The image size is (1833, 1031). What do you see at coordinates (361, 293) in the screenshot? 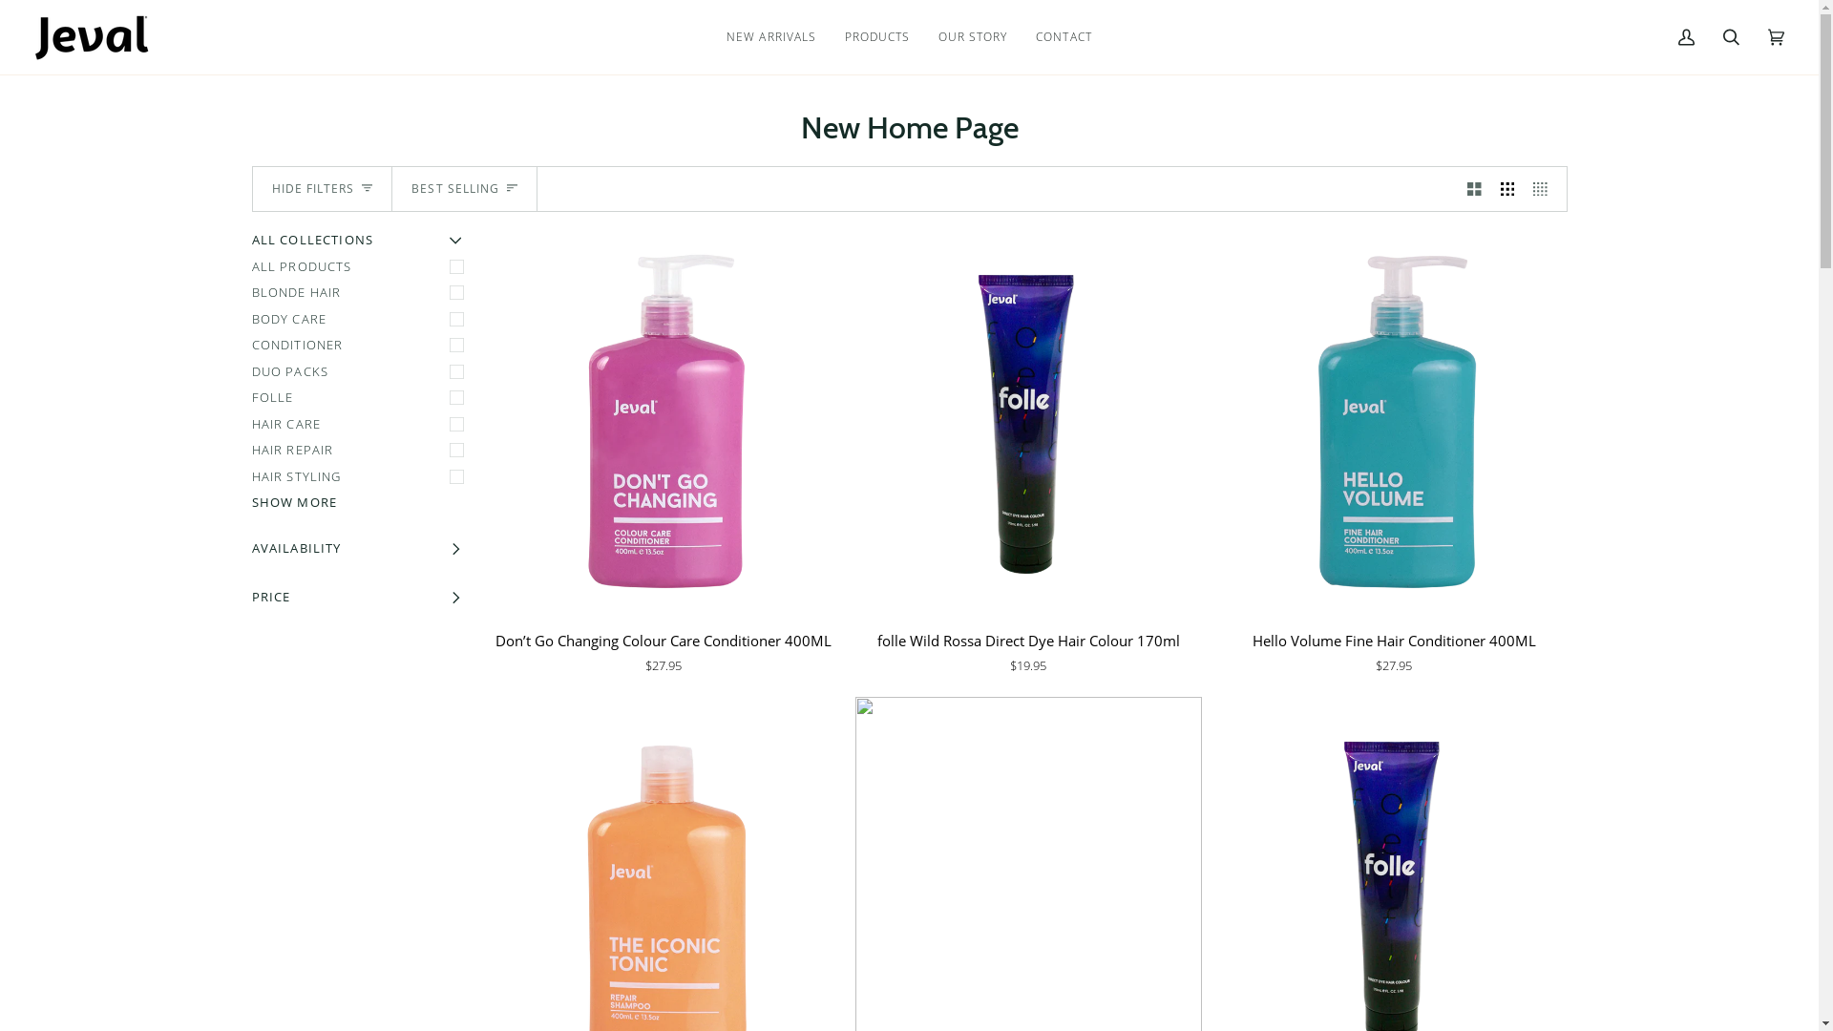
I see `BLONDE HAIR` at bounding box center [361, 293].